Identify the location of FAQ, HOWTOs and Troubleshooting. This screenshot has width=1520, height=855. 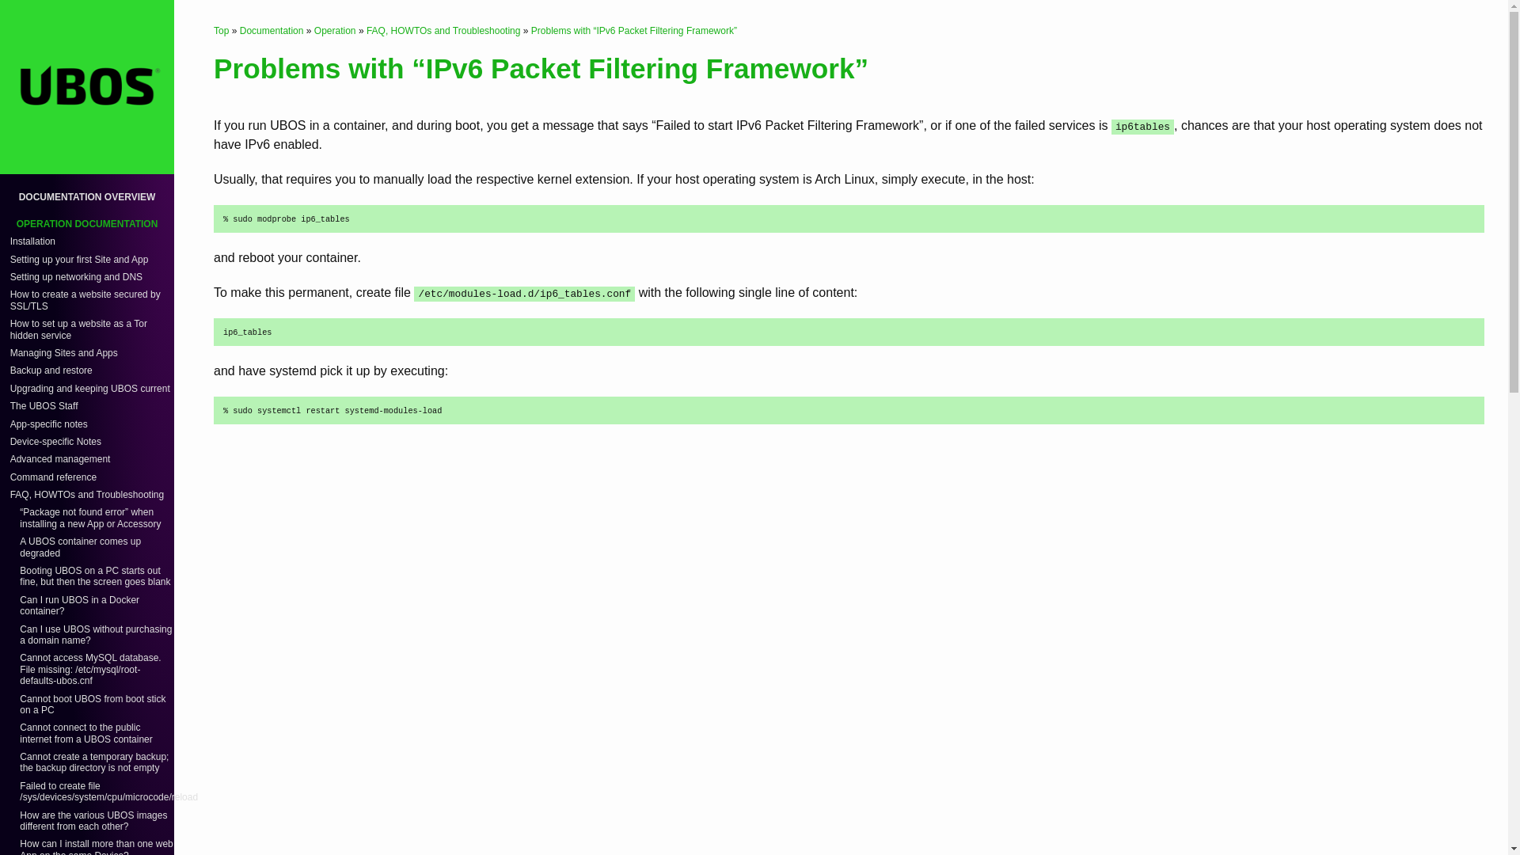
(87, 494).